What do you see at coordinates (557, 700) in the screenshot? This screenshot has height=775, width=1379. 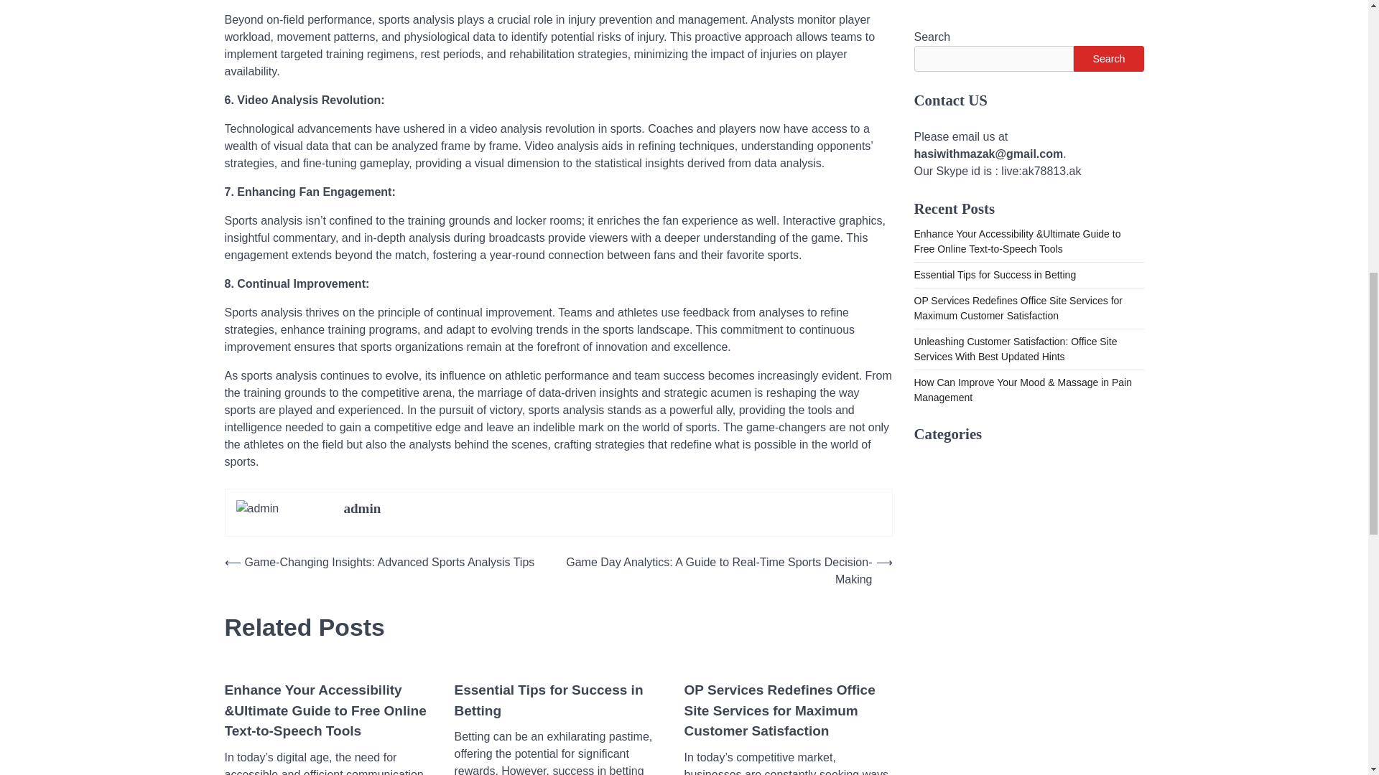 I see `Essential Tips for Success in Betting` at bounding box center [557, 700].